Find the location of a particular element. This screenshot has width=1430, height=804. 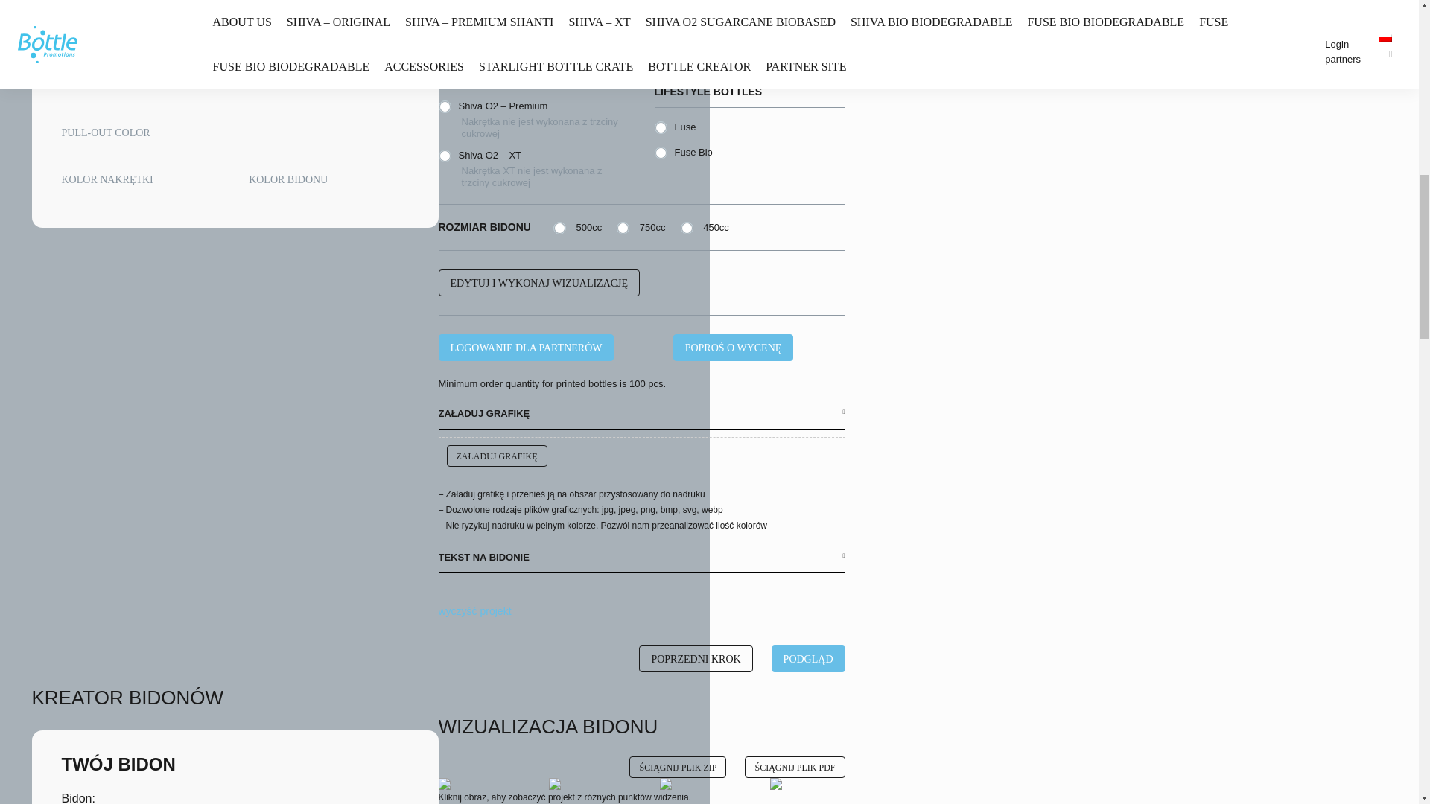

Fuse Cap White is located at coordinates (344, 7).